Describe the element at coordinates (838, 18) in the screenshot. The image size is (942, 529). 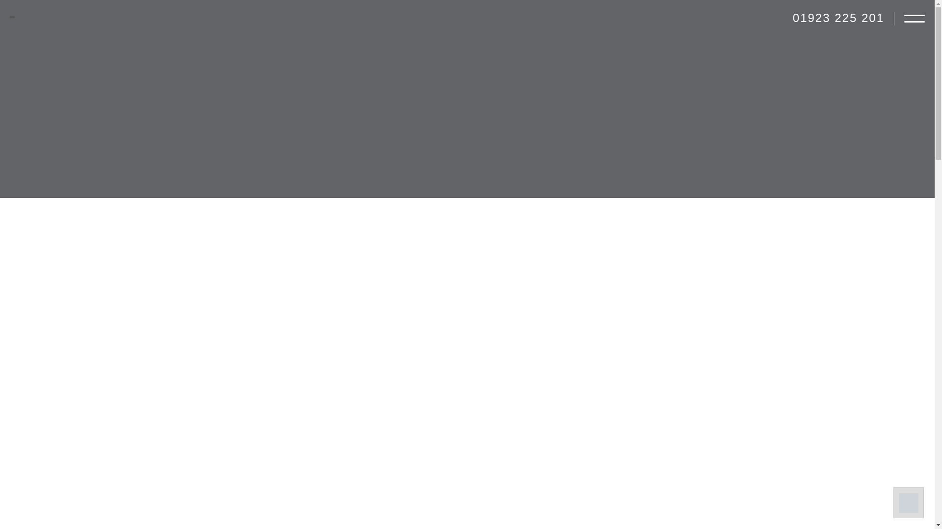
I see `01923 225 201` at that location.